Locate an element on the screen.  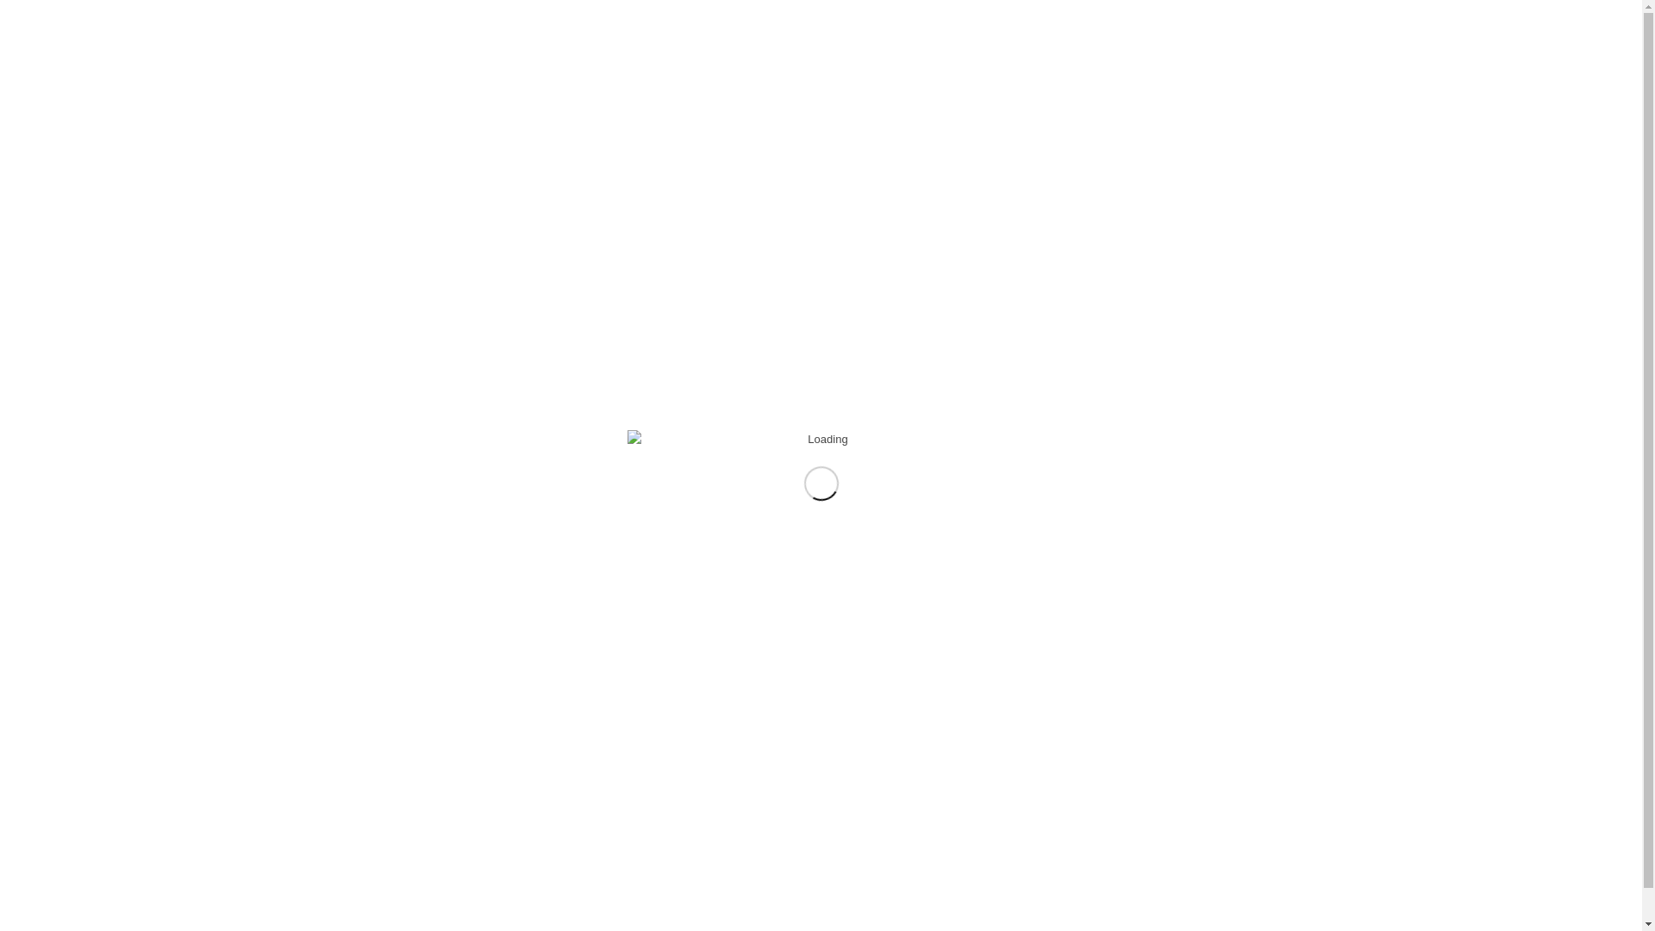
October 2012 is located at coordinates (1079, 676).